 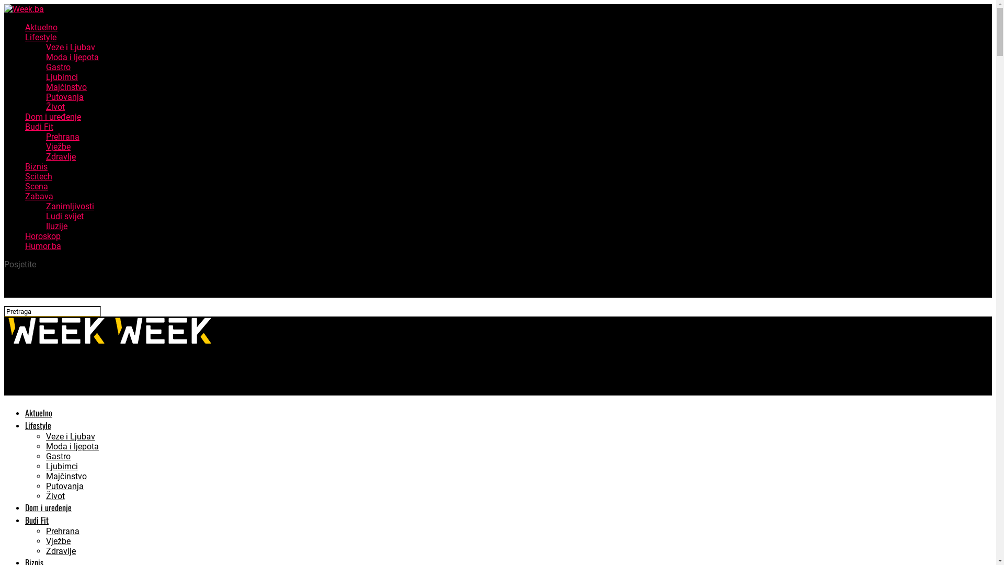 I want to click on Horoskop, so click(x=43, y=236).